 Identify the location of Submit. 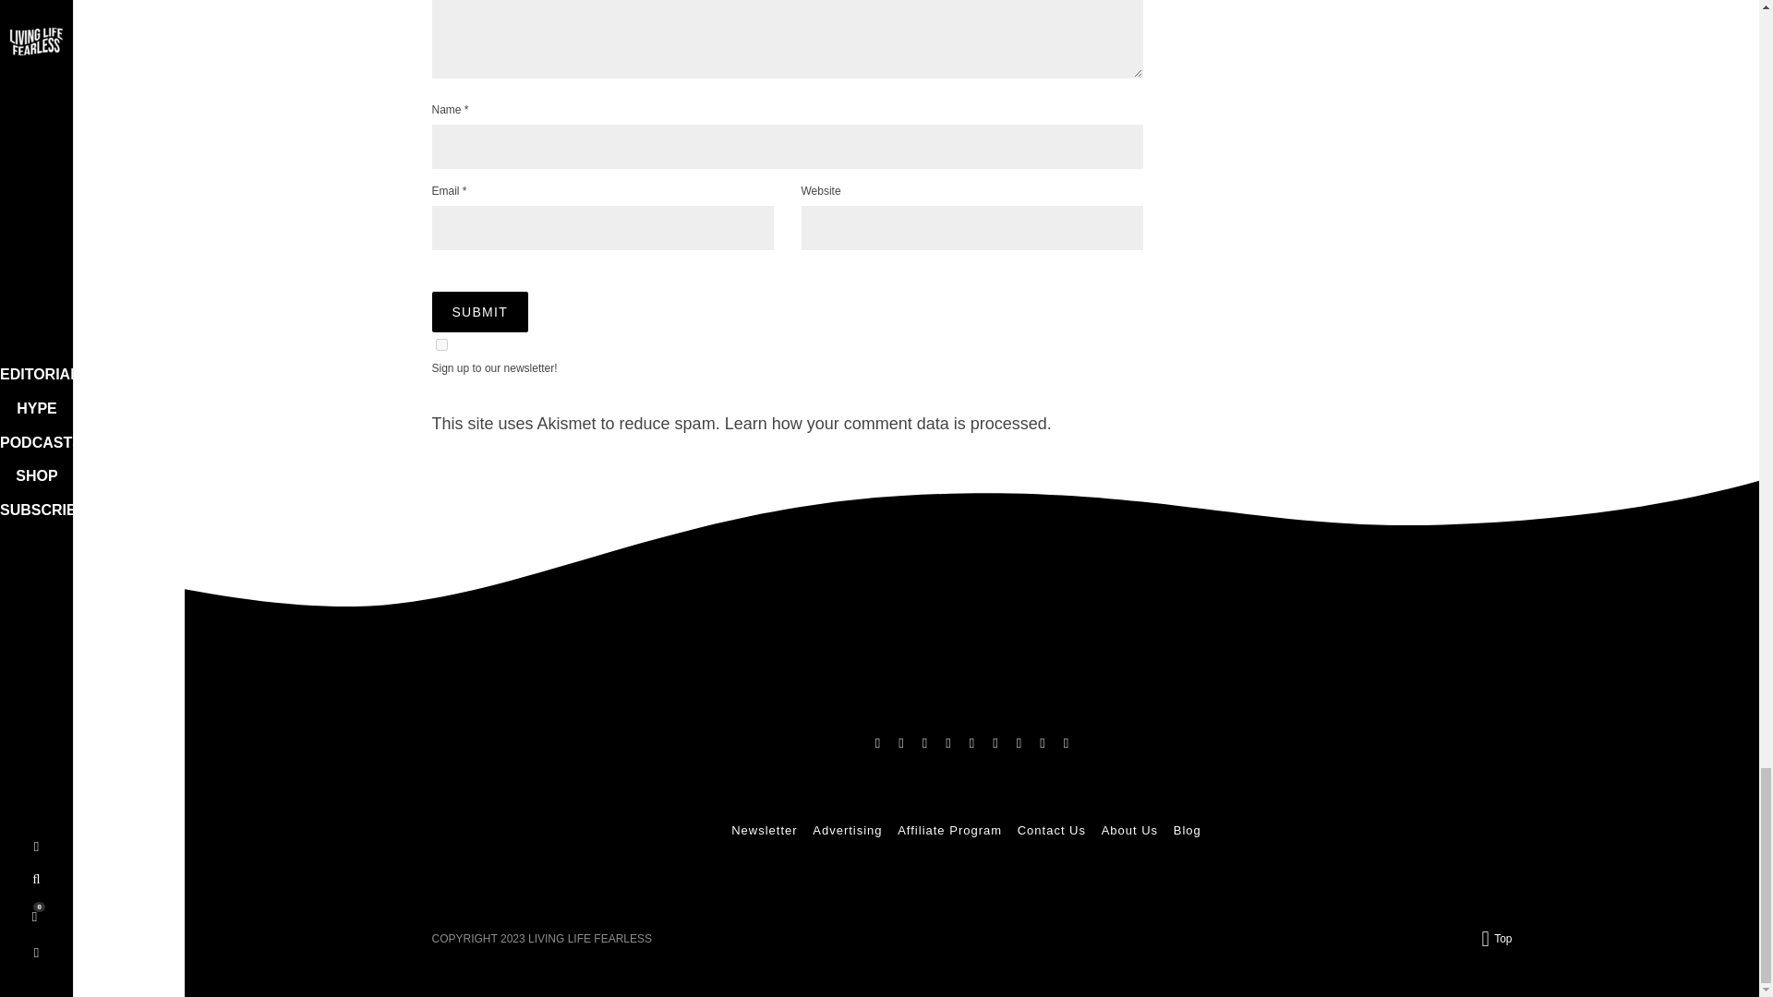
(480, 312).